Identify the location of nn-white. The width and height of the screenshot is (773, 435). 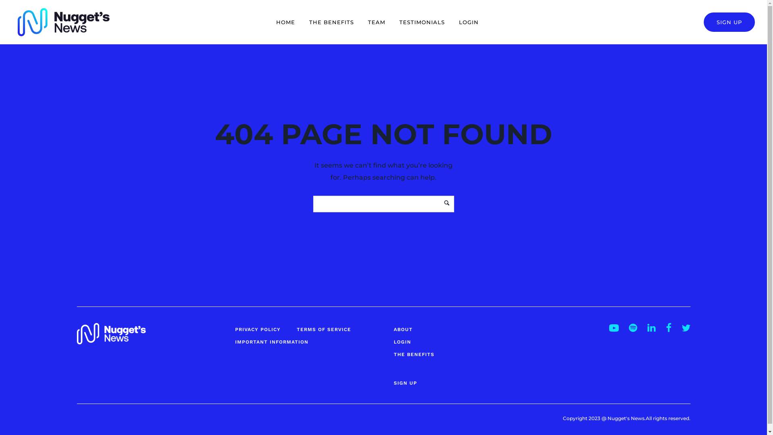
(111, 333).